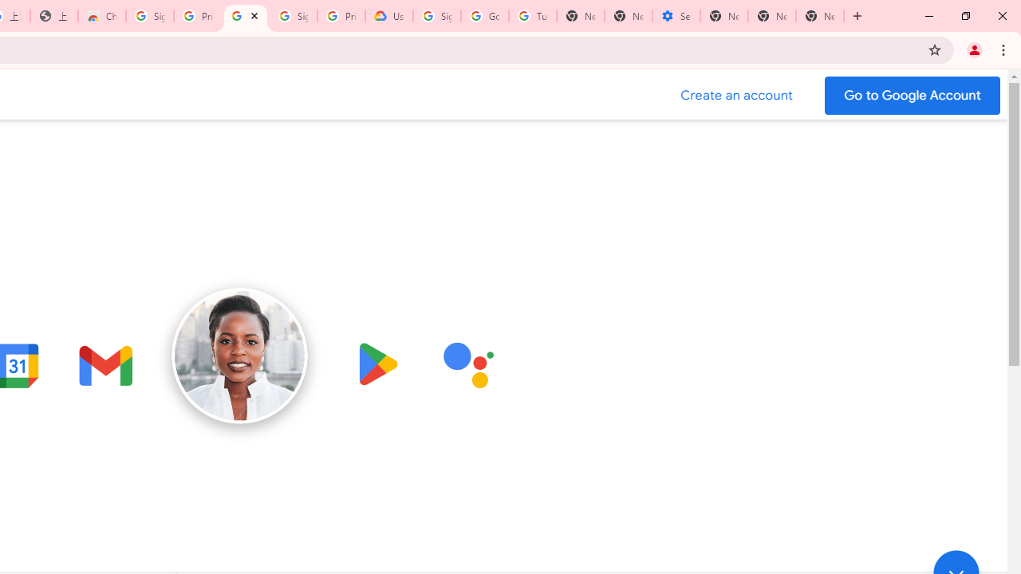 The image size is (1021, 574). Describe the element at coordinates (580, 16) in the screenshot. I see `New Tab` at that location.